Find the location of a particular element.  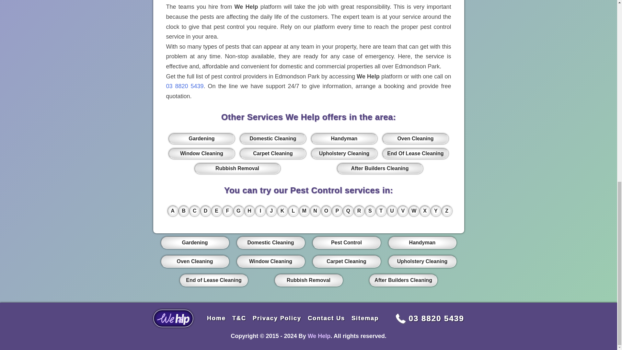

Gardening is located at coordinates (202, 138).